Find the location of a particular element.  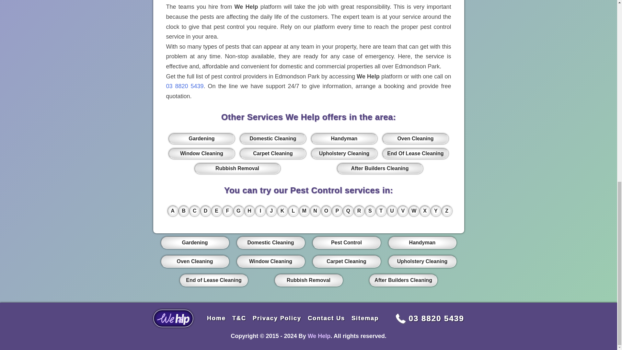

Gardening is located at coordinates (202, 138).